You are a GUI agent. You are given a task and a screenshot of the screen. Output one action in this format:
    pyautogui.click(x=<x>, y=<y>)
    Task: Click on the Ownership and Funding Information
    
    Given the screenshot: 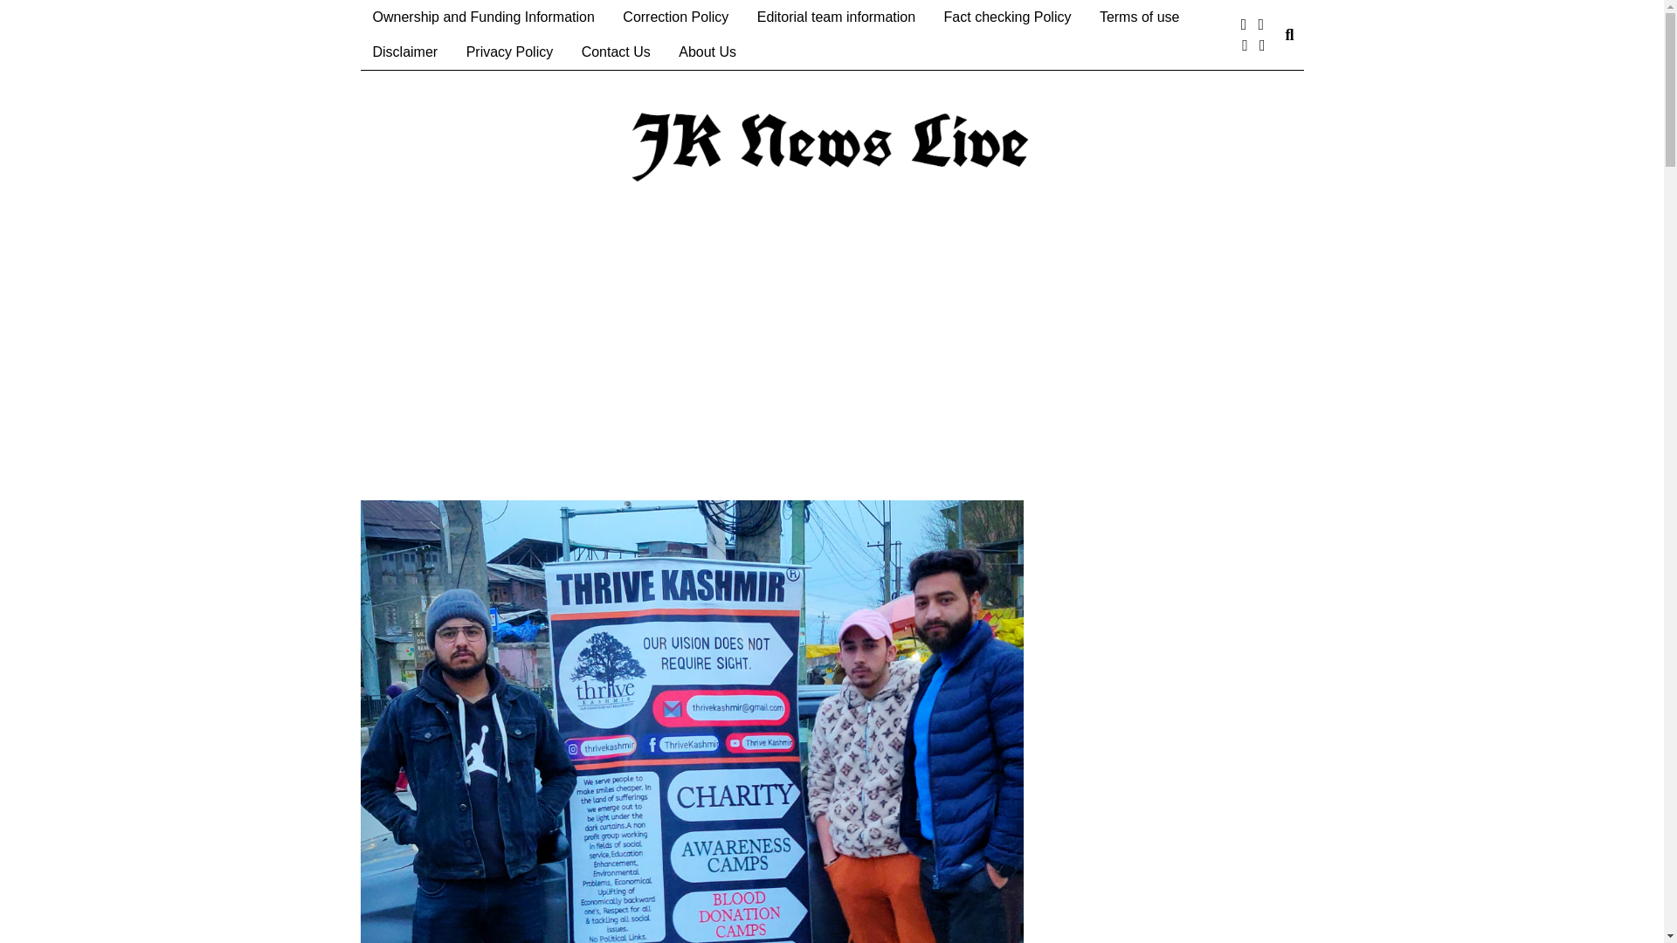 What is the action you would take?
    pyautogui.click(x=482, y=17)
    